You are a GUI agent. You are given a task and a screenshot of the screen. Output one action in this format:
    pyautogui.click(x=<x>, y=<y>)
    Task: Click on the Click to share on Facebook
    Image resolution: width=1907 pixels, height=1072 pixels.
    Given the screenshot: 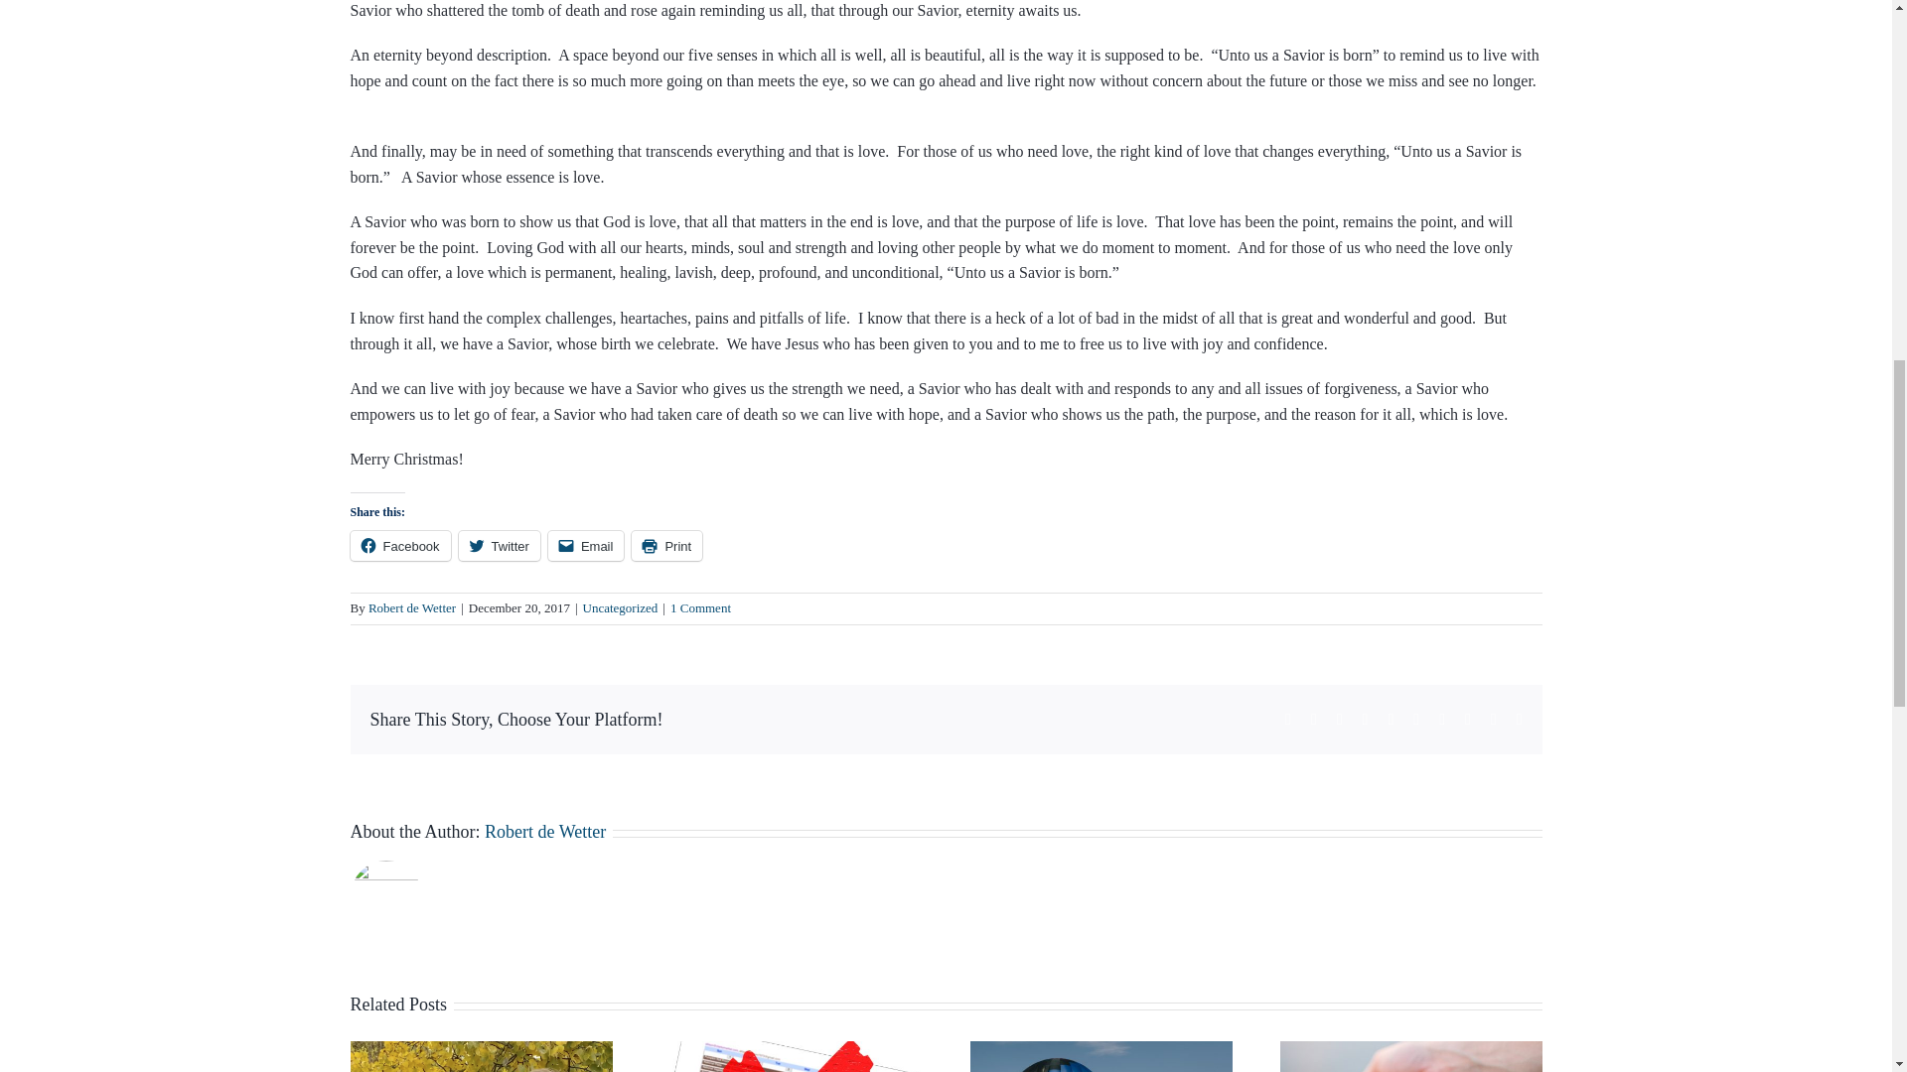 What is the action you would take?
    pyautogui.click(x=399, y=545)
    